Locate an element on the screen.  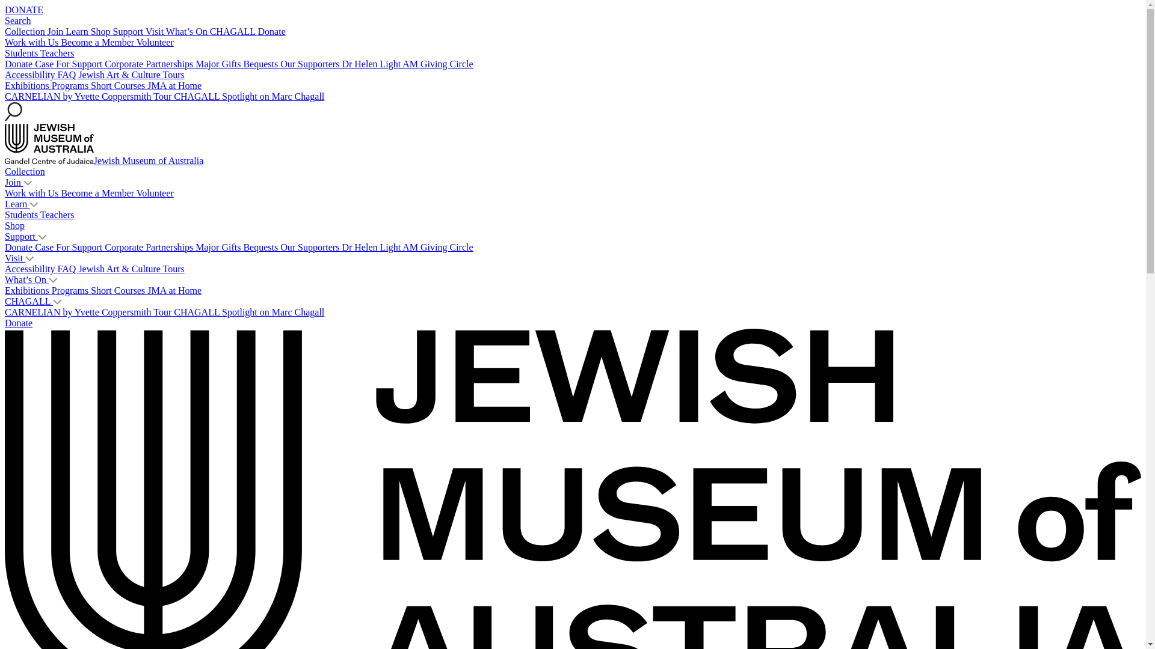
JMA at Home is located at coordinates (174, 291).